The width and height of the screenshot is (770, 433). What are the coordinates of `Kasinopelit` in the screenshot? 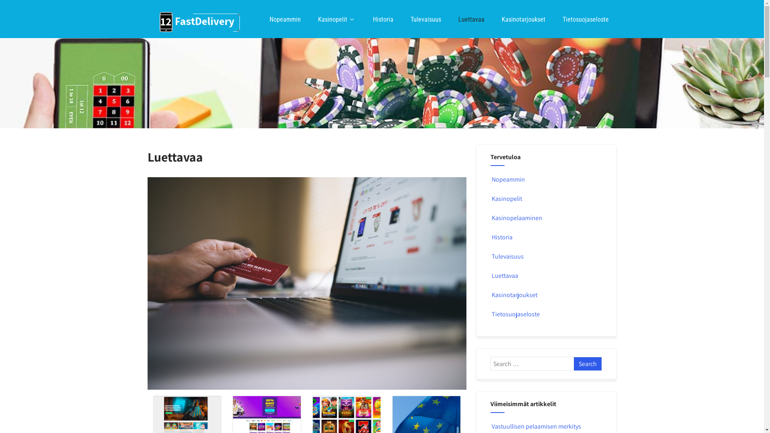 It's located at (336, 19).